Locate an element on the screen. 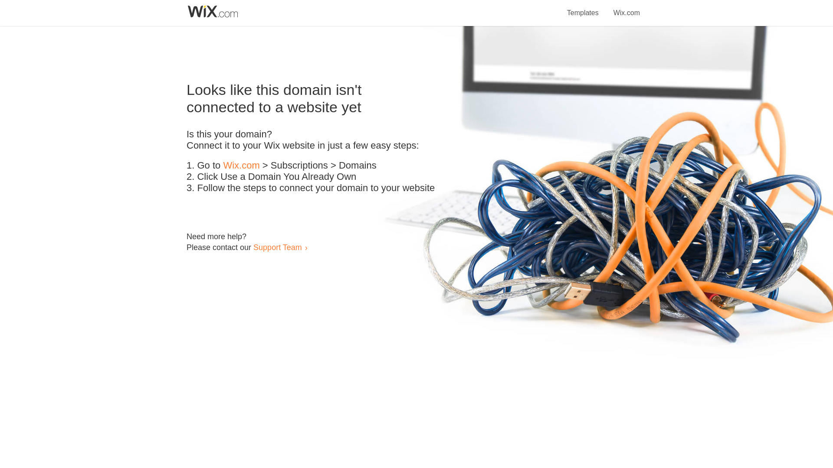  Wix.com is located at coordinates (241, 166).